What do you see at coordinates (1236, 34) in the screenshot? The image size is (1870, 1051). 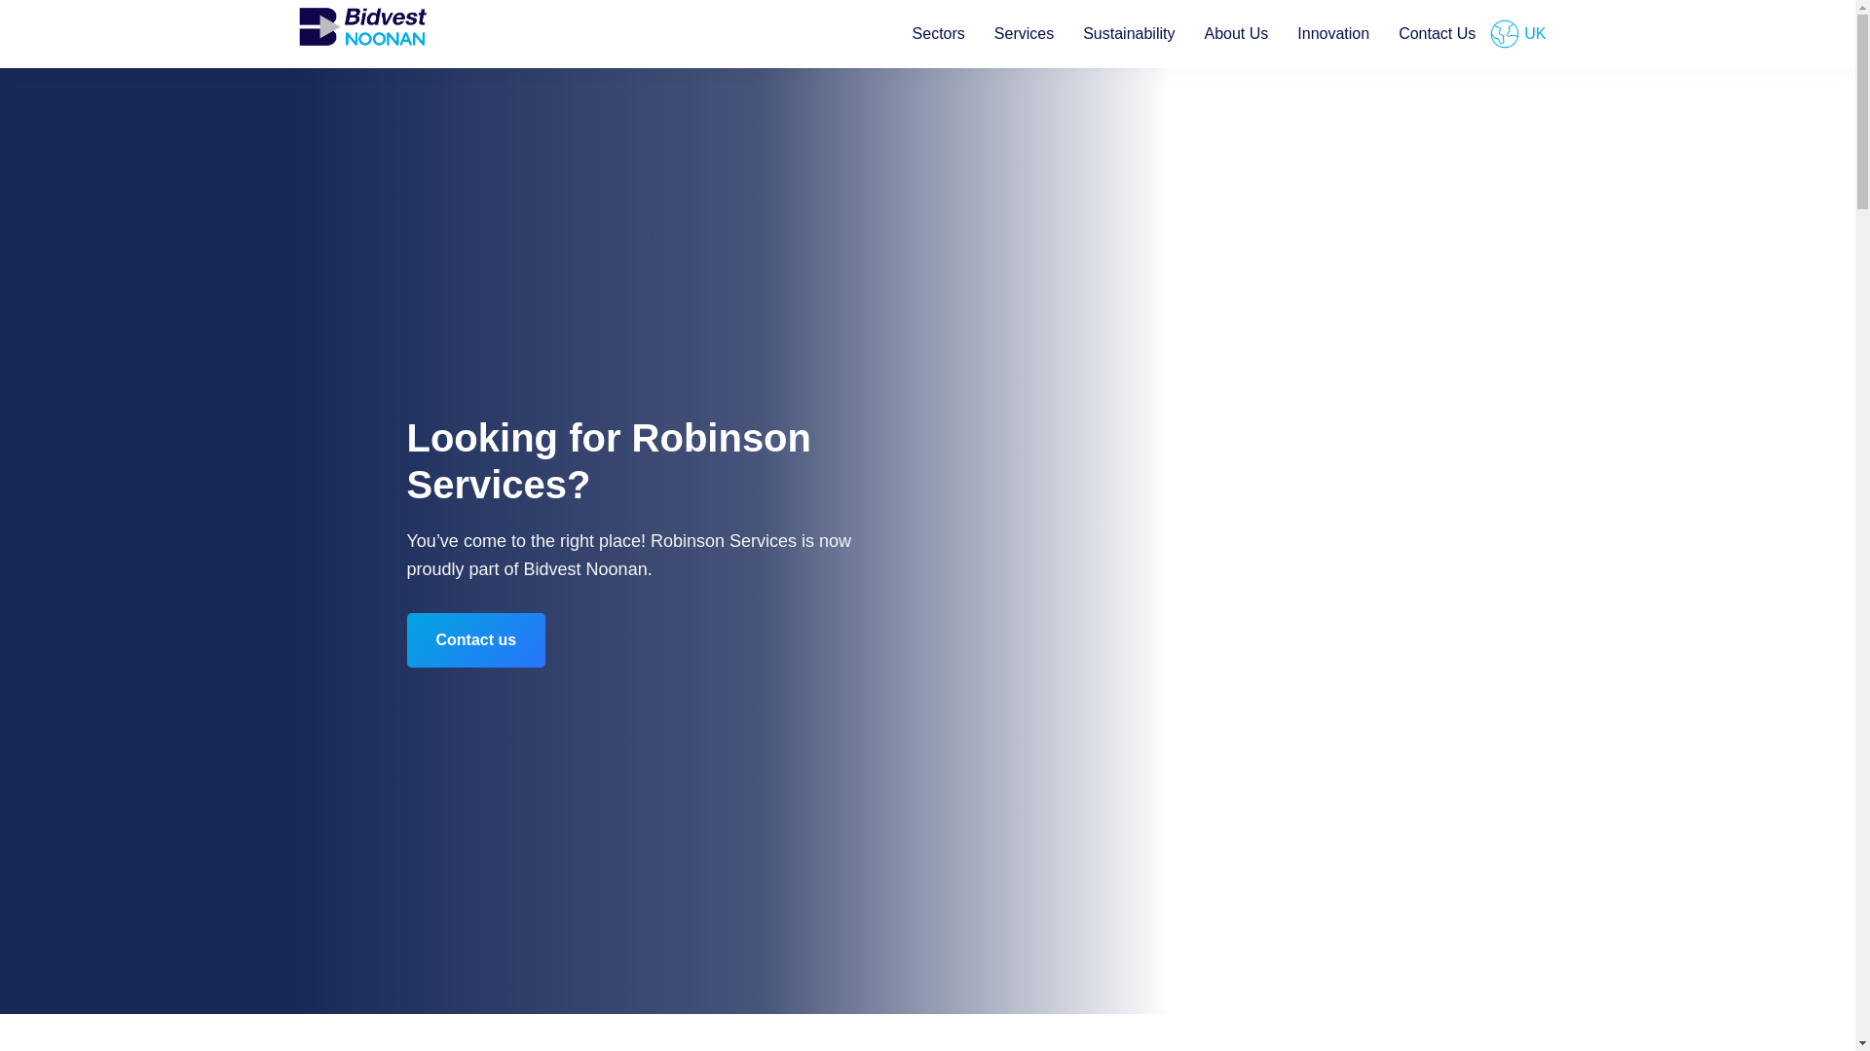 I see `About Us` at bounding box center [1236, 34].